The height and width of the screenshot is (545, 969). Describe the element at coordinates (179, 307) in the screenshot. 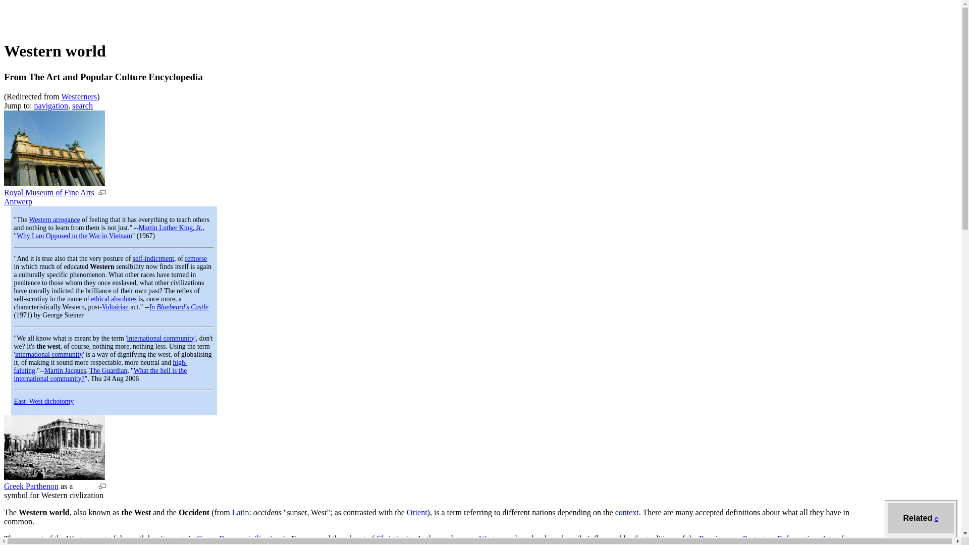

I see `In Bluebeard's Castle` at that location.